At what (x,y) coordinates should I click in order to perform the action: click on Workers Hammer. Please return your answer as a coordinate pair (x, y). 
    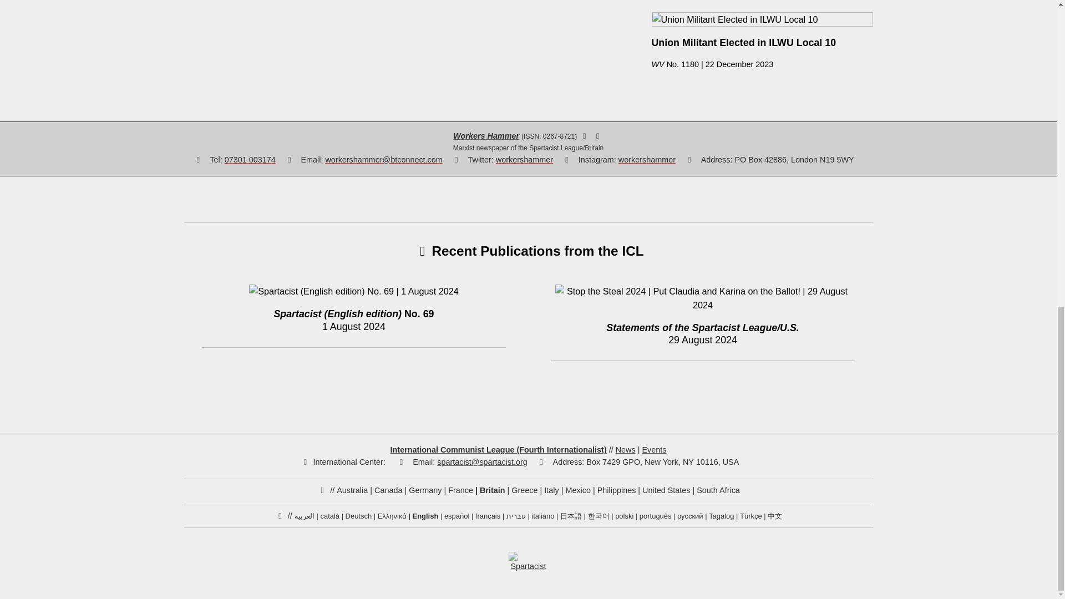
    Looking at the image, I should click on (486, 135).